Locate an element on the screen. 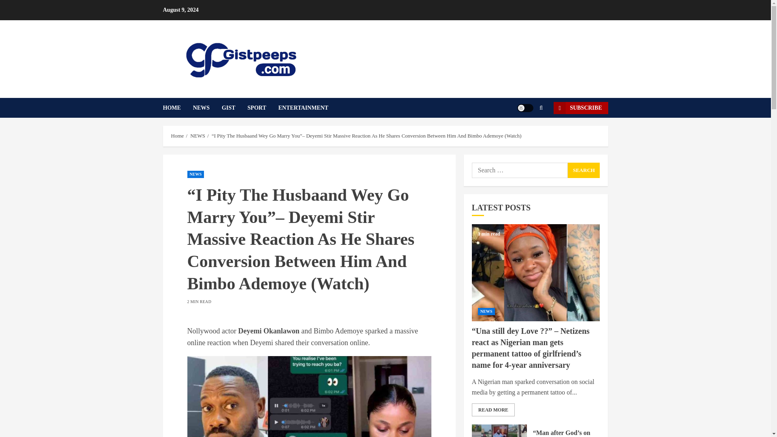 This screenshot has width=777, height=437. GIST is located at coordinates (234, 108).